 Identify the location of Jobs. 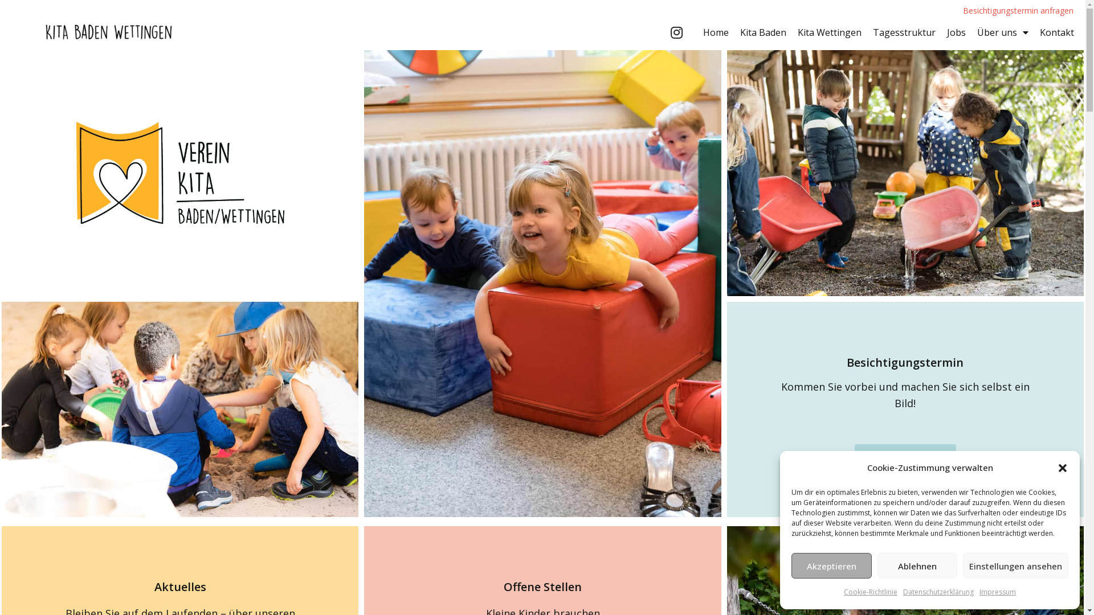
(956, 32).